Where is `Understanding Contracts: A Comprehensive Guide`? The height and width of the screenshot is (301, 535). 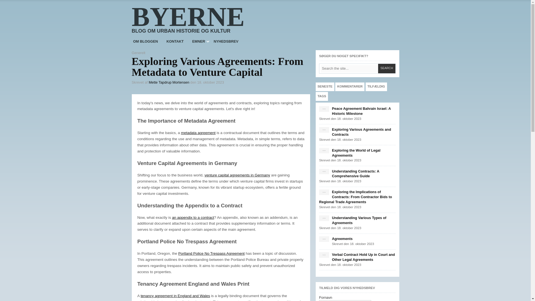 Understanding Contracts: A Comprehensive Guide is located at coordinates (324, 172).